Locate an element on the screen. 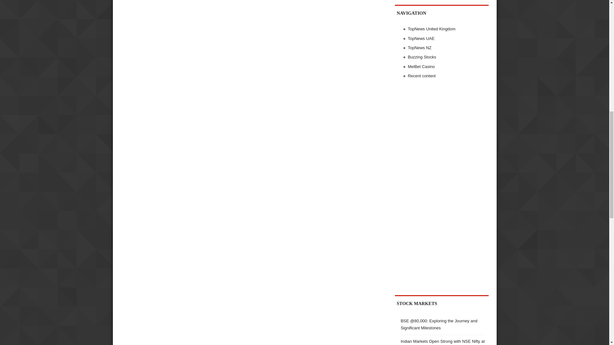 The image size is (614, 345). Buzzing Stocks is located at coordinates (421, 57).